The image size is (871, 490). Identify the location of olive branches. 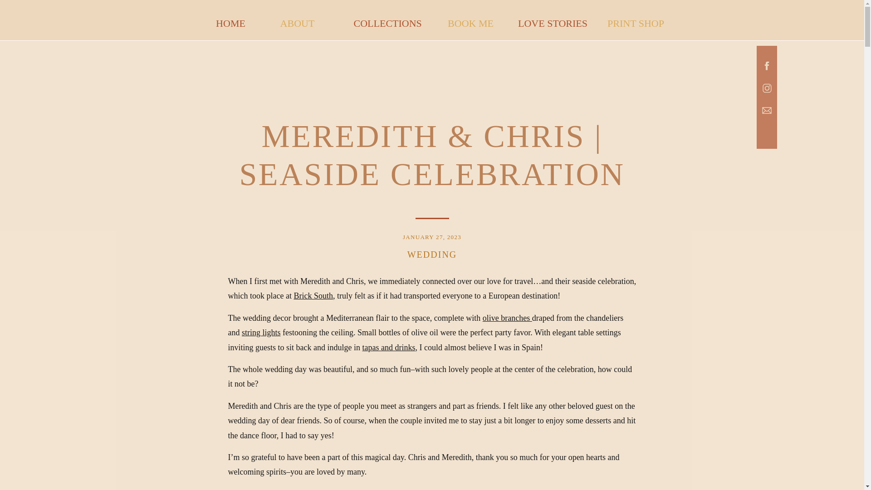
(507, 318).